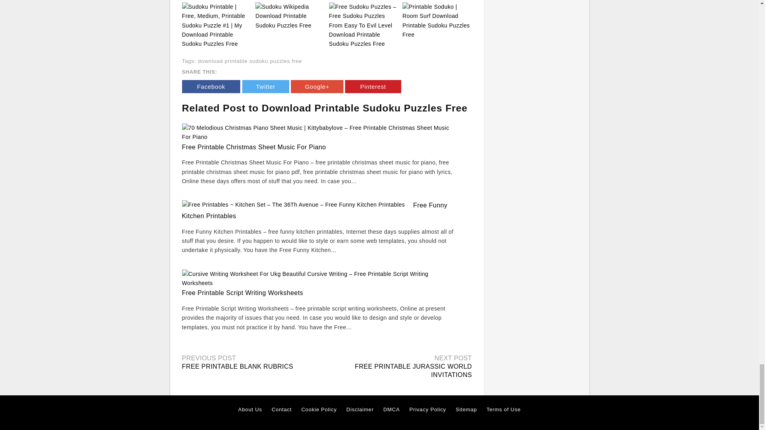 The height and width of the screenshot is (430, 765). What do you see at coordinates (242, 293) in the screenshot?
I see `Free Printable Script Writing Worksheets` at bounding box center [242, 293].